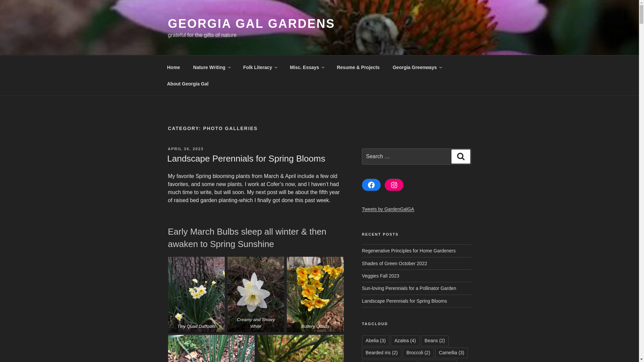  What do you see at coordinates (188, 84) in the screenshot?
I see `About Georgia Gal` at bounding box center [188, 84].